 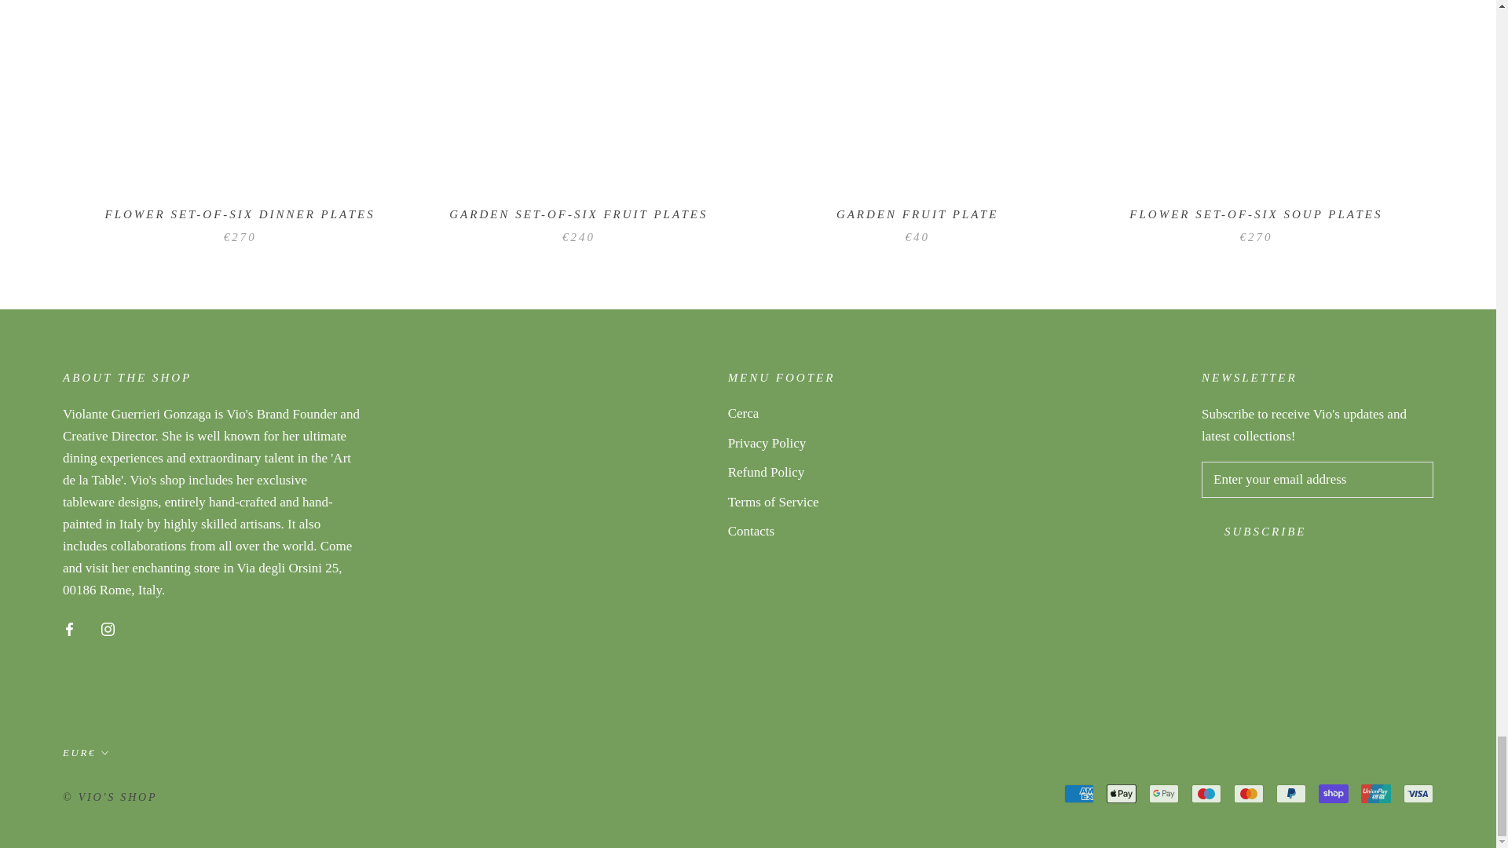 I want to click on Maestro, so click(x=1206, y=793).